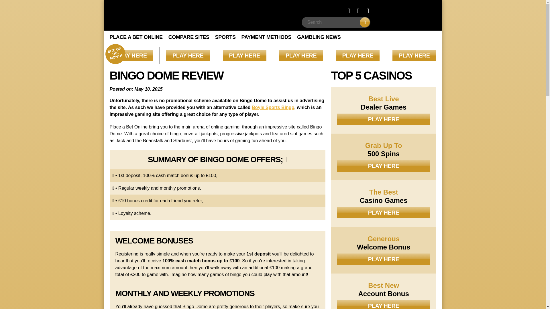 The width and height of the screenshot is (550, 309). I want to click on PLAY HERE, so click(301, 55).